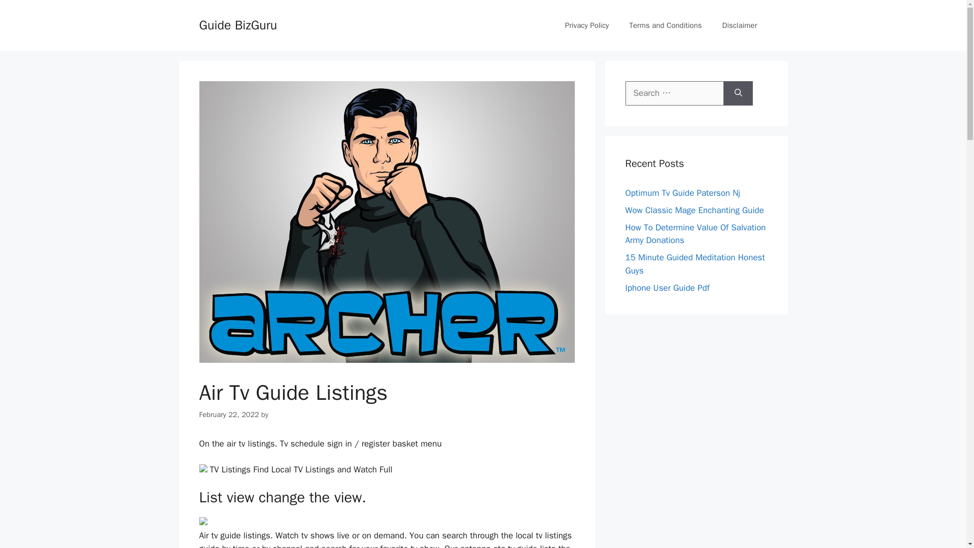 This screenshot has height=548, width=974. Describe the element at coordinates (674, 93) in the screenshot. I see `Search for:` at that location.